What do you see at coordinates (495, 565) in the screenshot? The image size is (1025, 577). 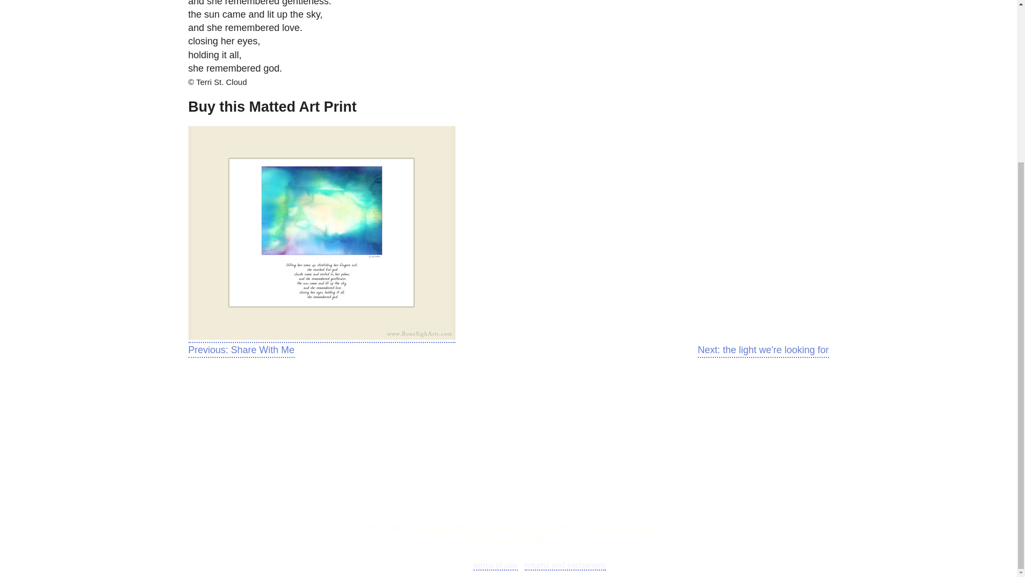 I see `terms of use` at bounding box center [495, 565].